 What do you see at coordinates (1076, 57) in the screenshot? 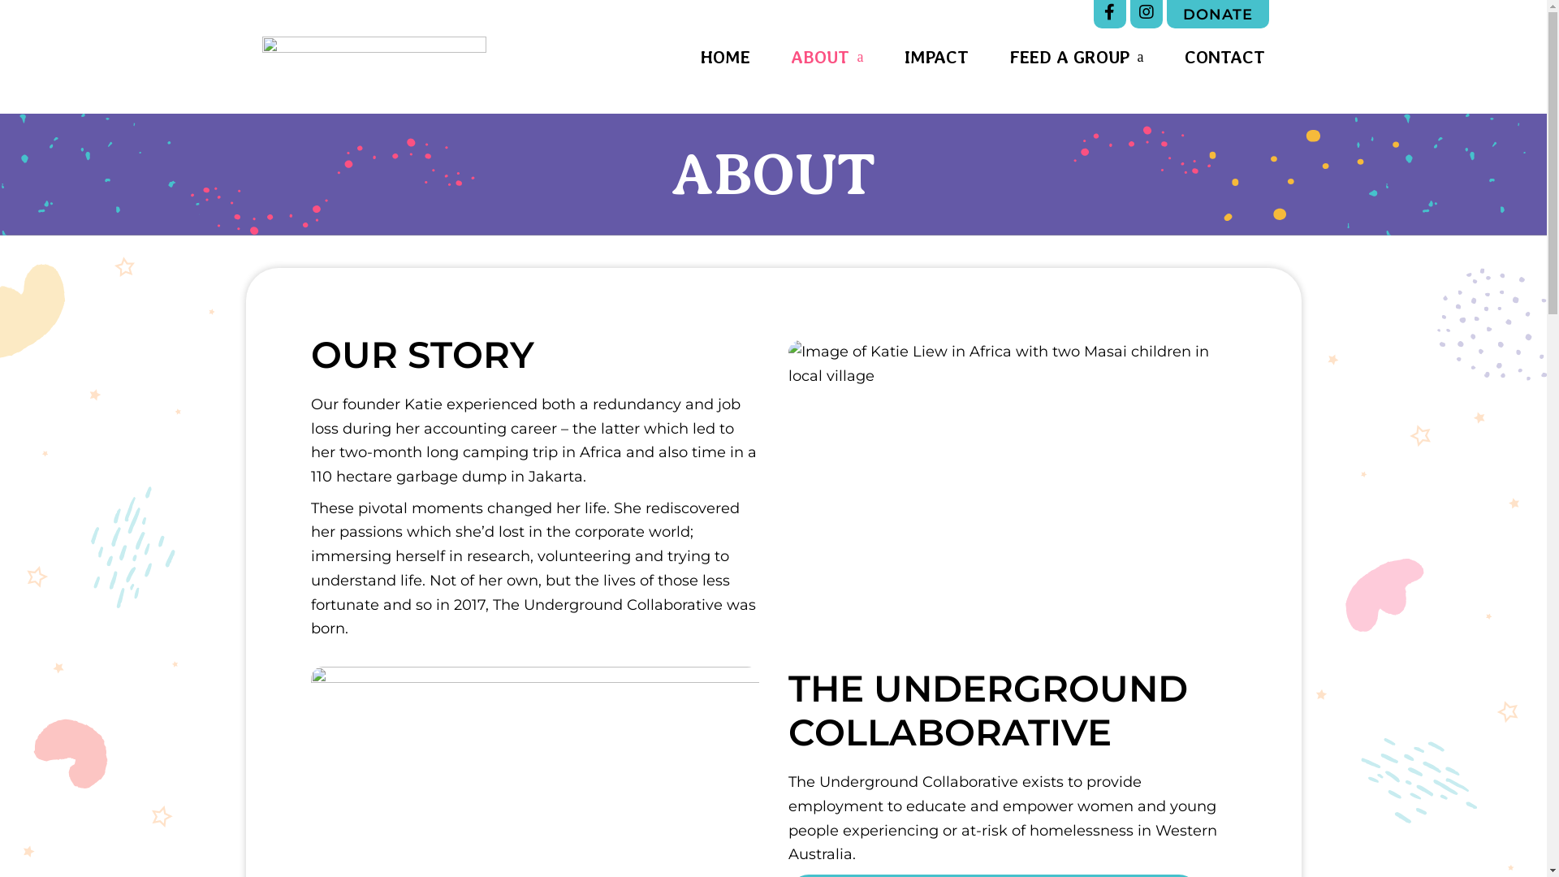
I see `FEED A GROUP` at bounding box center [1076, 57].